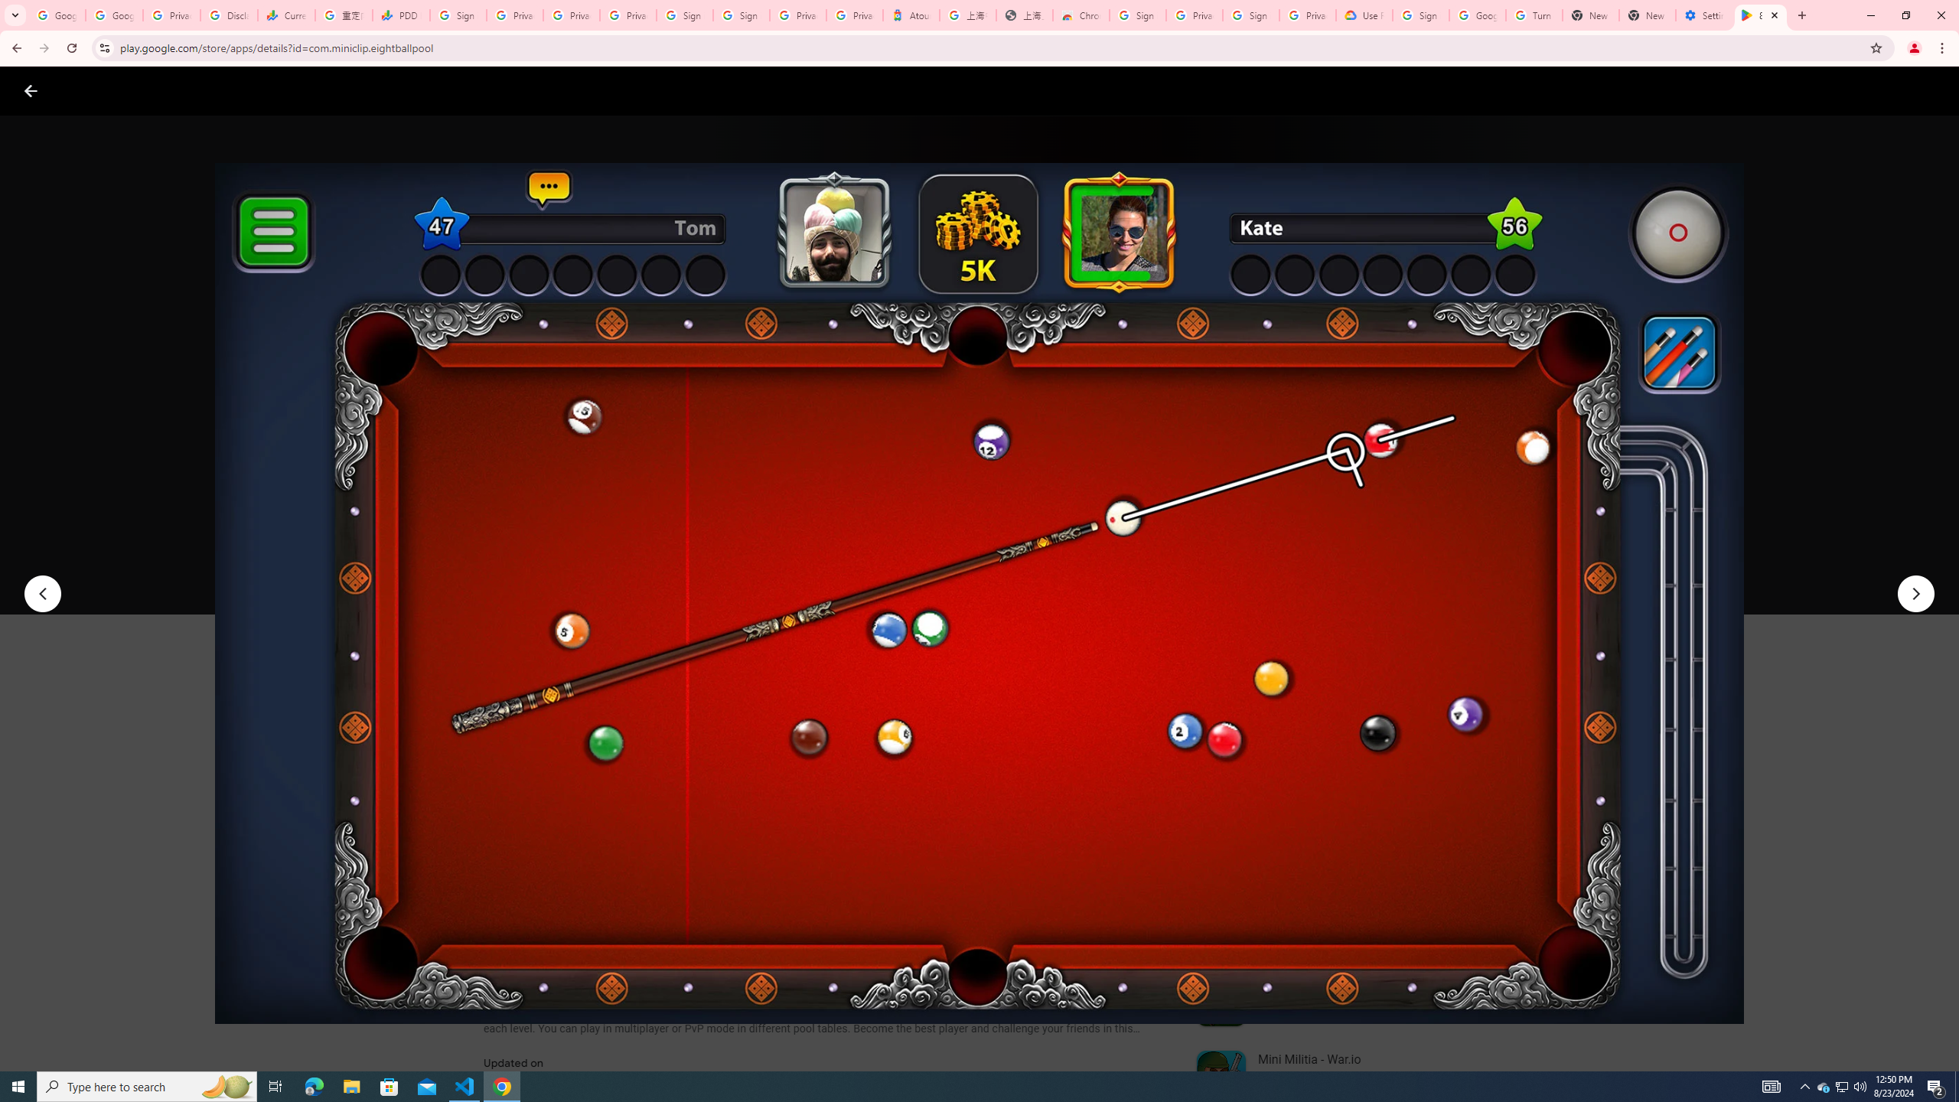  I want to click on See more information on More by Miniclip.com, so click(1385, 726).